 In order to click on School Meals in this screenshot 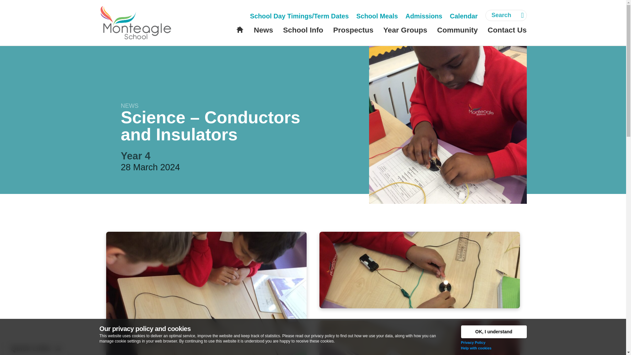, I will do `click(377, 16)`.